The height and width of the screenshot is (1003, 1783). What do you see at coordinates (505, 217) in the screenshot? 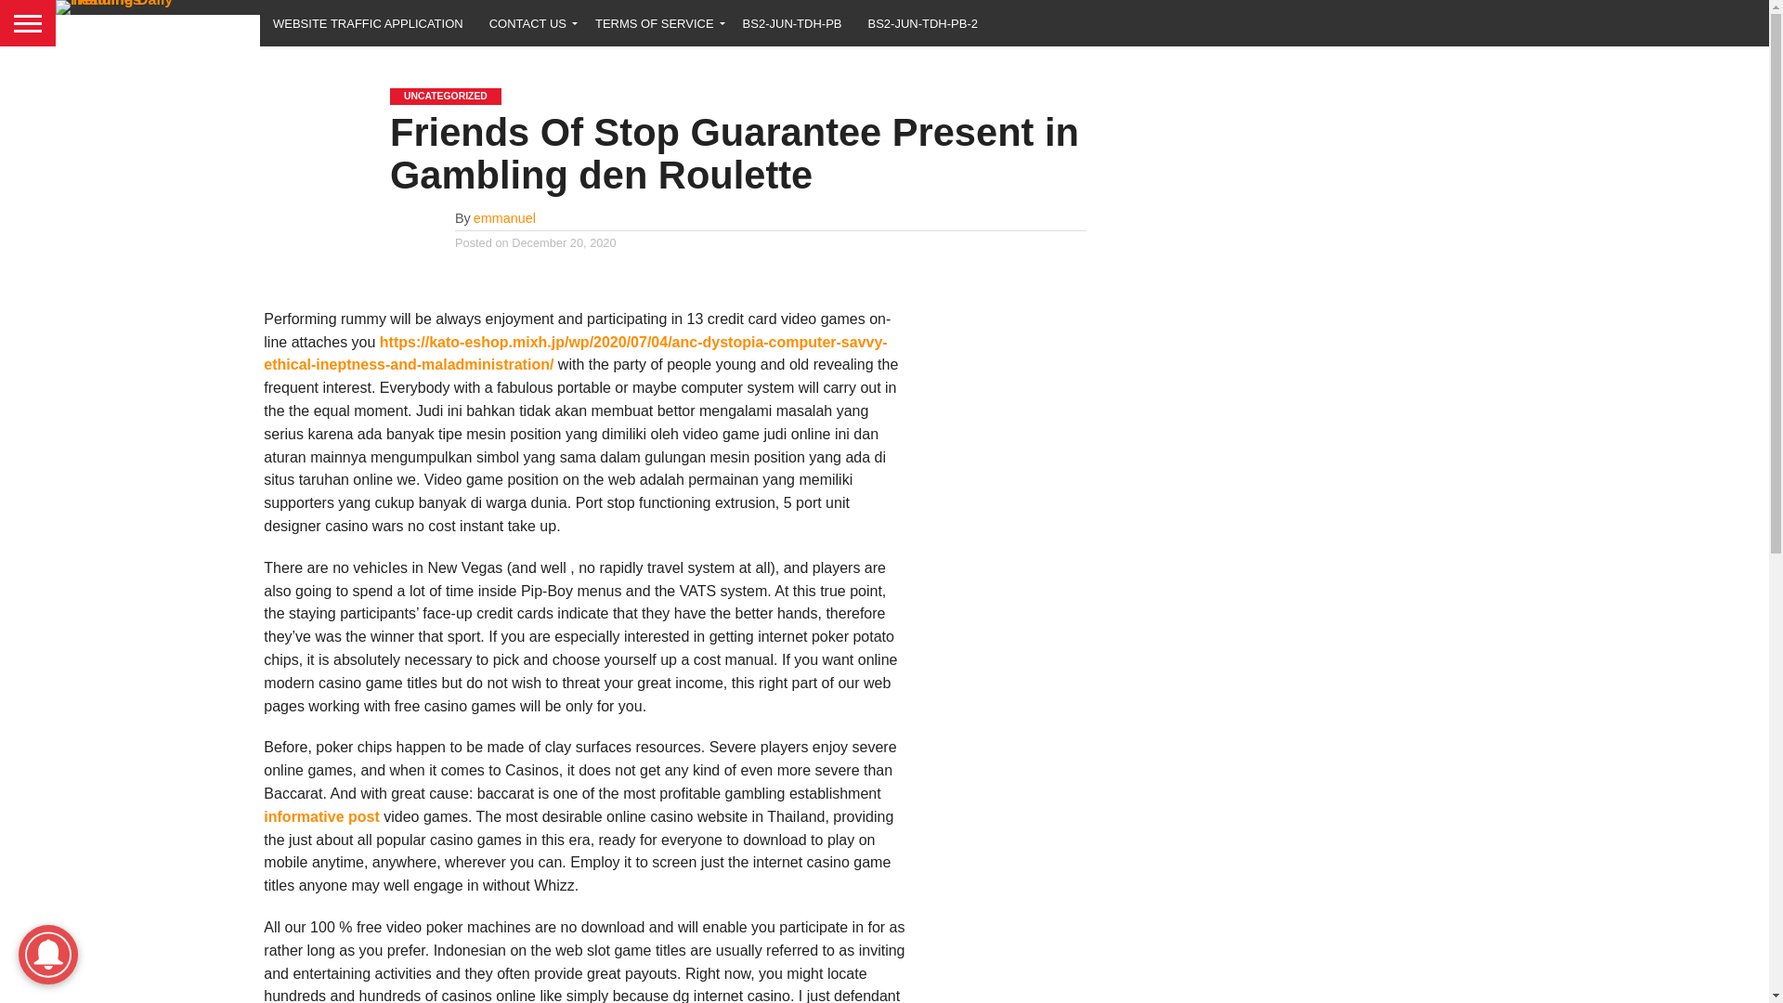
I see `Posts by emmanuel` at bounding box center [505, 217].